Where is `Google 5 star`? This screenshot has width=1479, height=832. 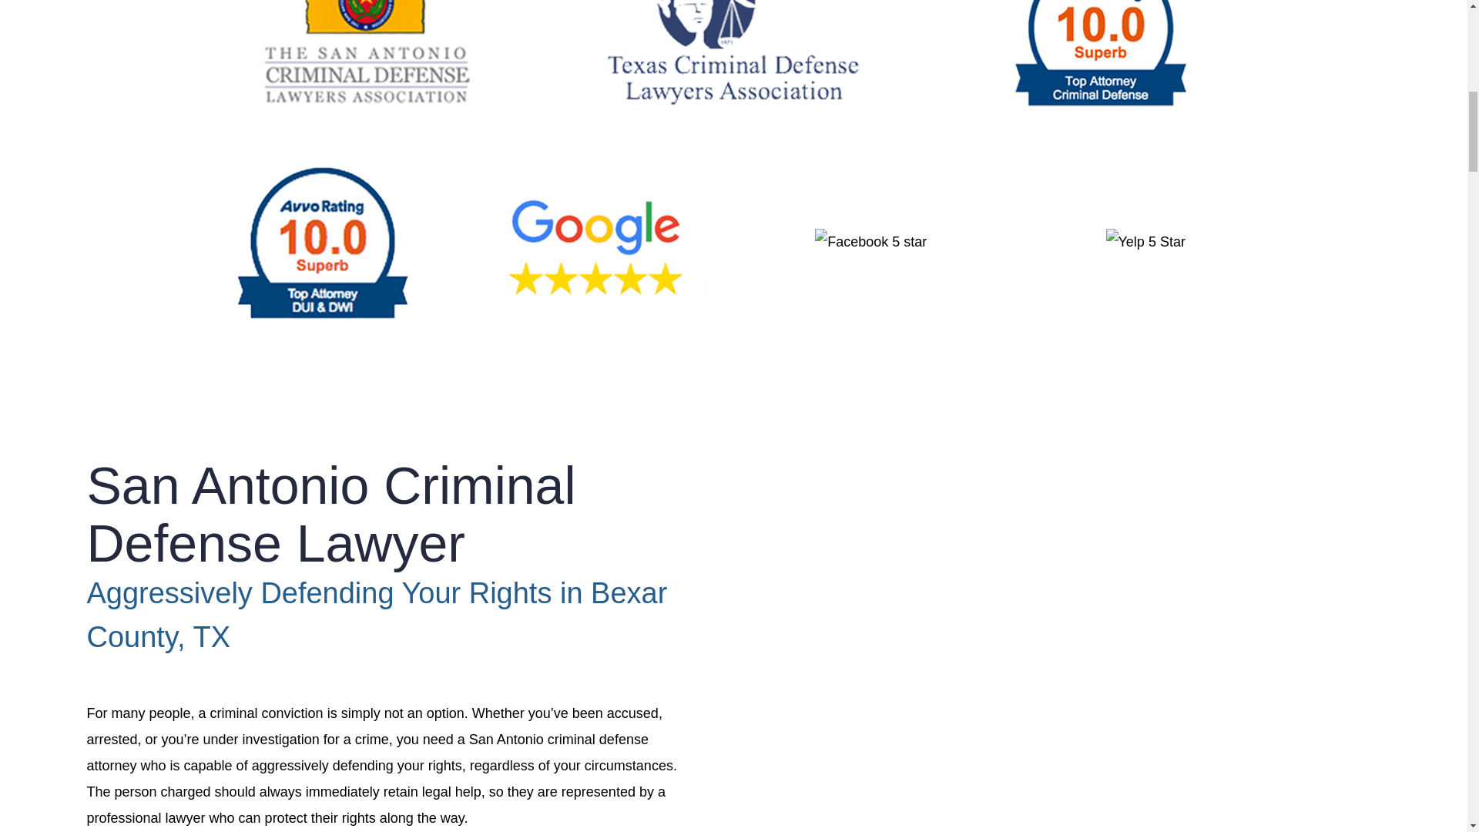
Google 5 star is located at coordinates (596, 242).